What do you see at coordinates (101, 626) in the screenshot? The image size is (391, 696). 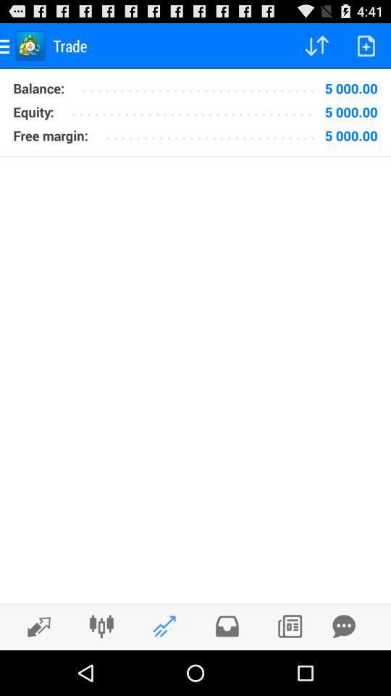 I see `show adjustments` at bounding box center [101, 626].